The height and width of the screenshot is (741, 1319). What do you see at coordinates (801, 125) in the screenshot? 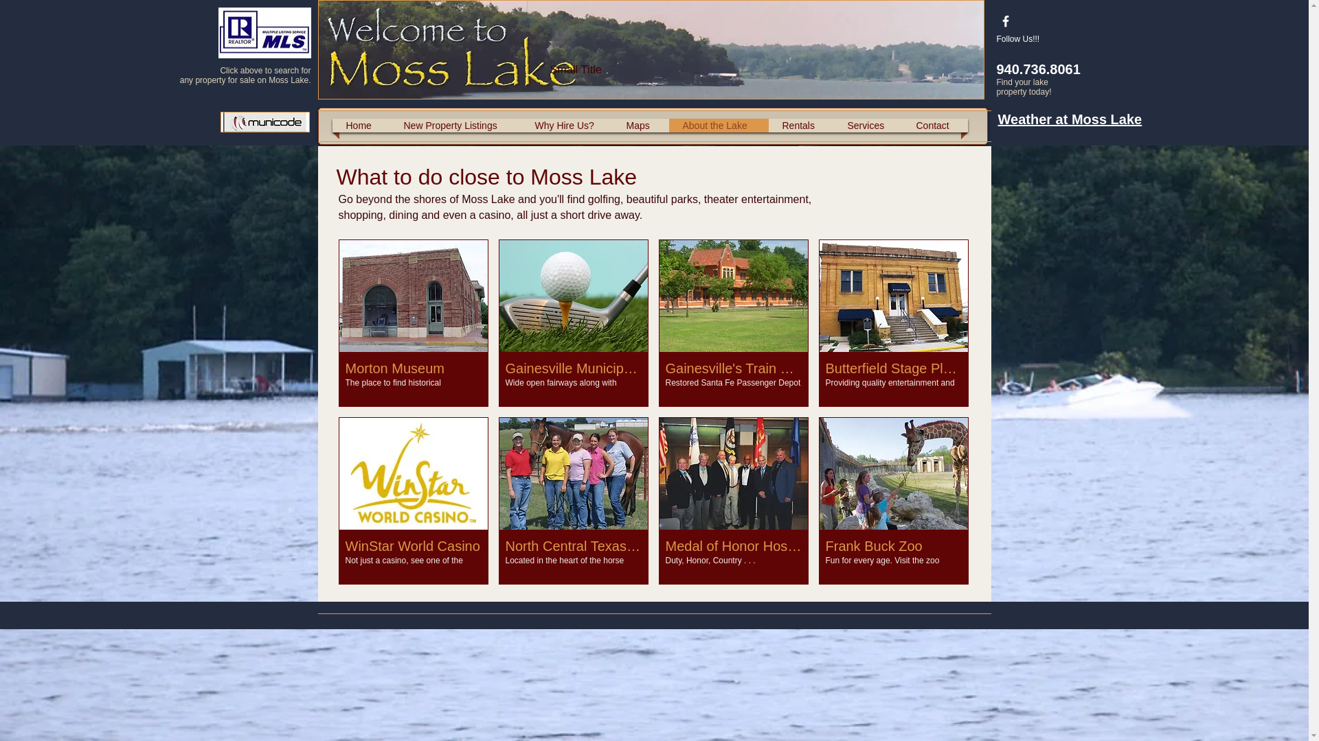
I see `New Property Listings` at bounding box center [801, 125].